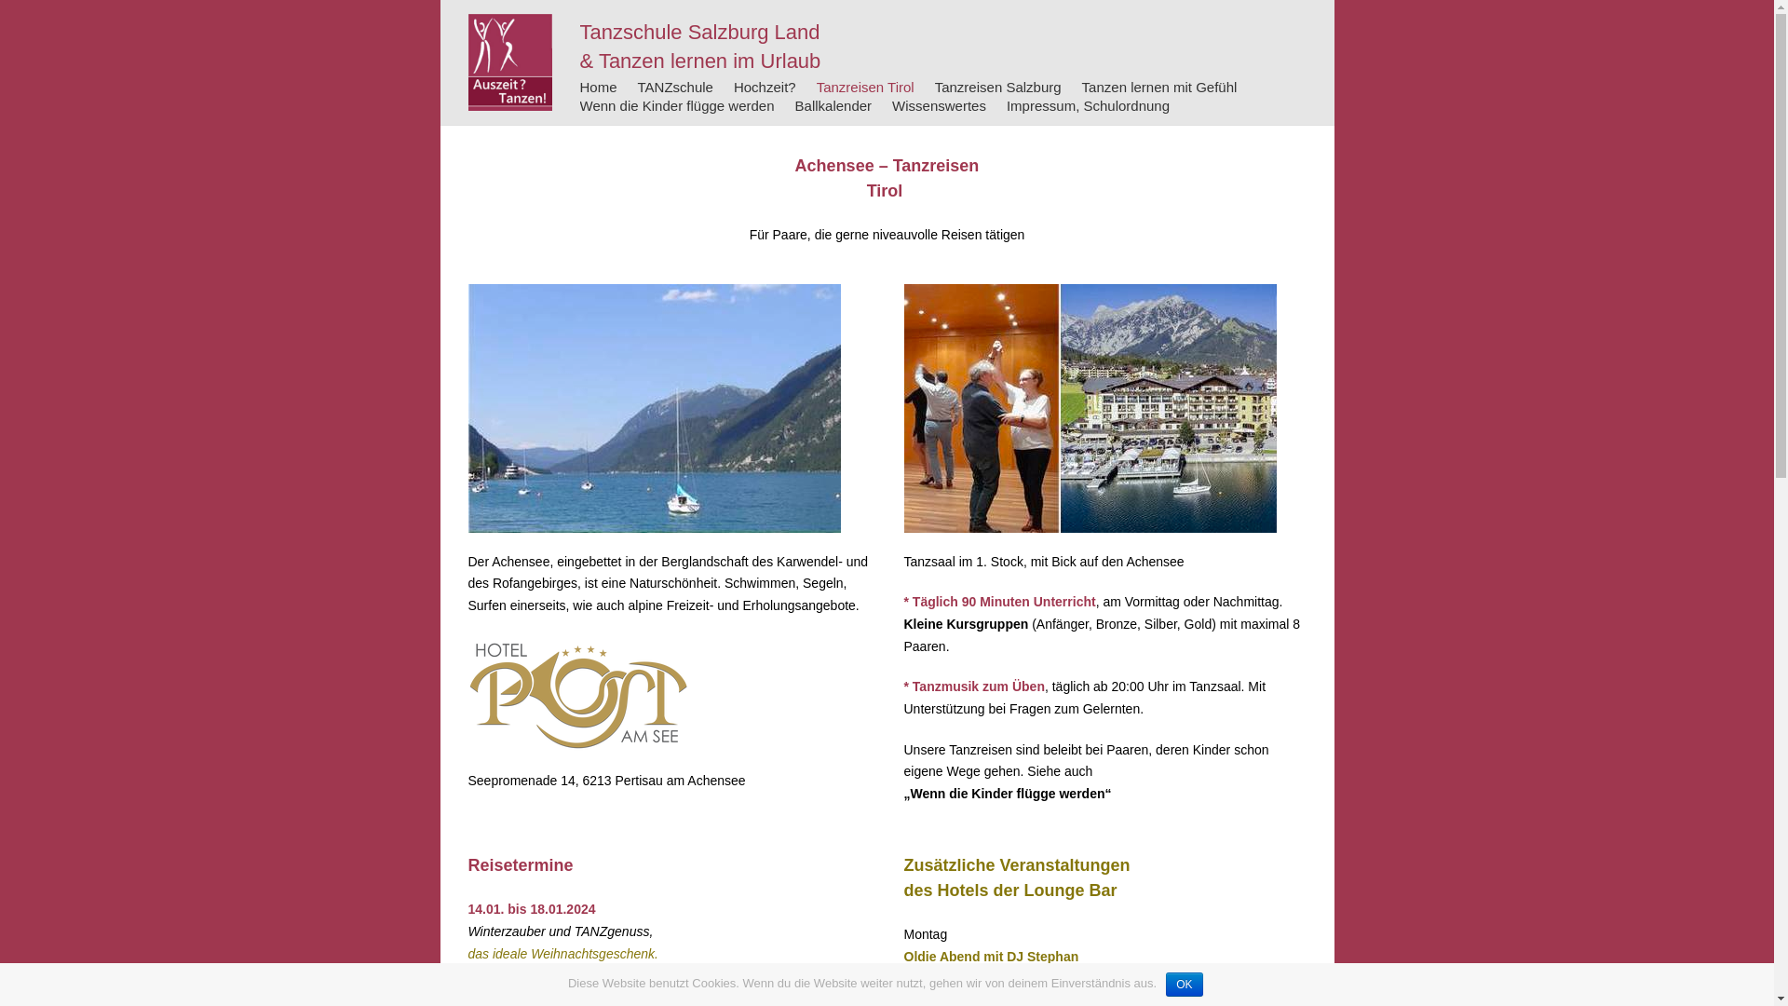  Describe the element at coordinates (1185, 985) in the screenshot. I see `OK` at that location.